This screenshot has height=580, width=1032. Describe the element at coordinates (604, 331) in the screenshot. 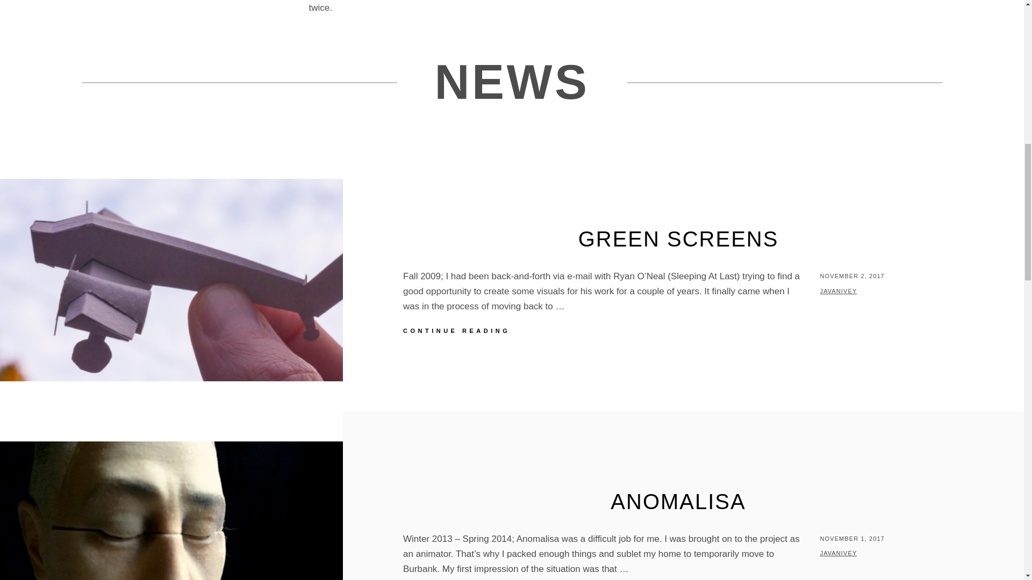

I see `JAVANIVEY` at that location.